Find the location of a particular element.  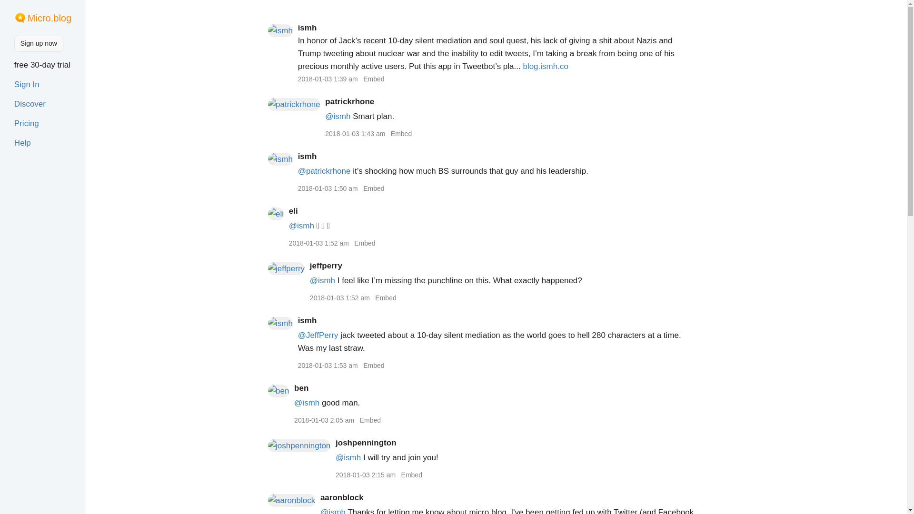

Embed is located at coordinates (401, 134).